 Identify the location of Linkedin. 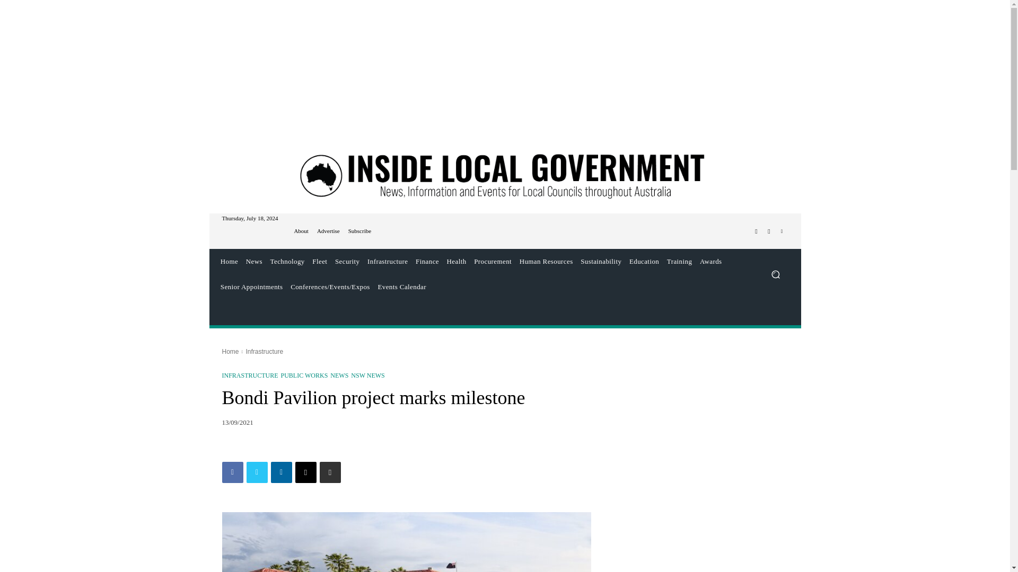
(782, 231).